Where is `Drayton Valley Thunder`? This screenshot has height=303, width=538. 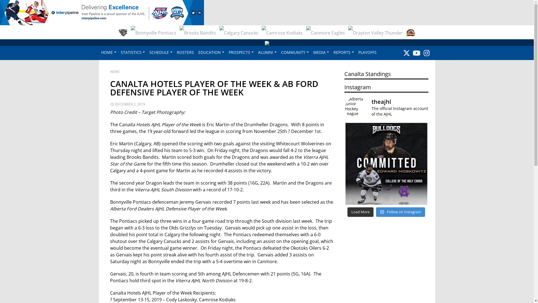 Drayton Valley Thunder is located at coordinates (375, 33).